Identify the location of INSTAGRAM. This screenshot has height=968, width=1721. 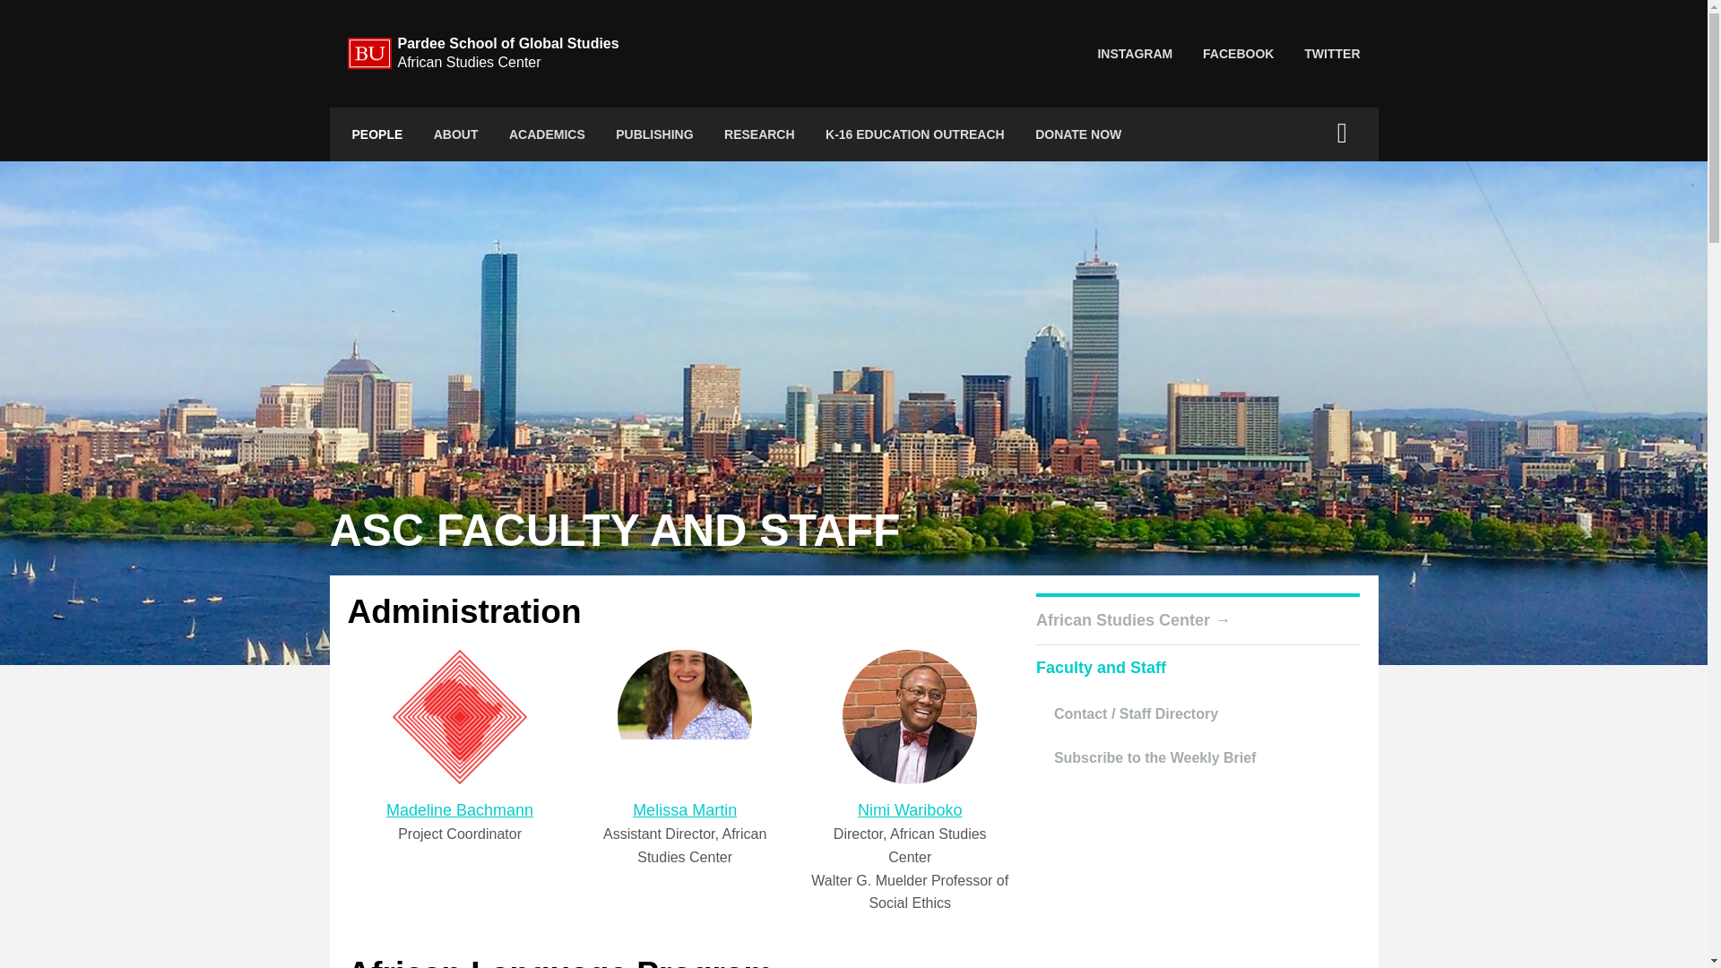
(1135, 54).